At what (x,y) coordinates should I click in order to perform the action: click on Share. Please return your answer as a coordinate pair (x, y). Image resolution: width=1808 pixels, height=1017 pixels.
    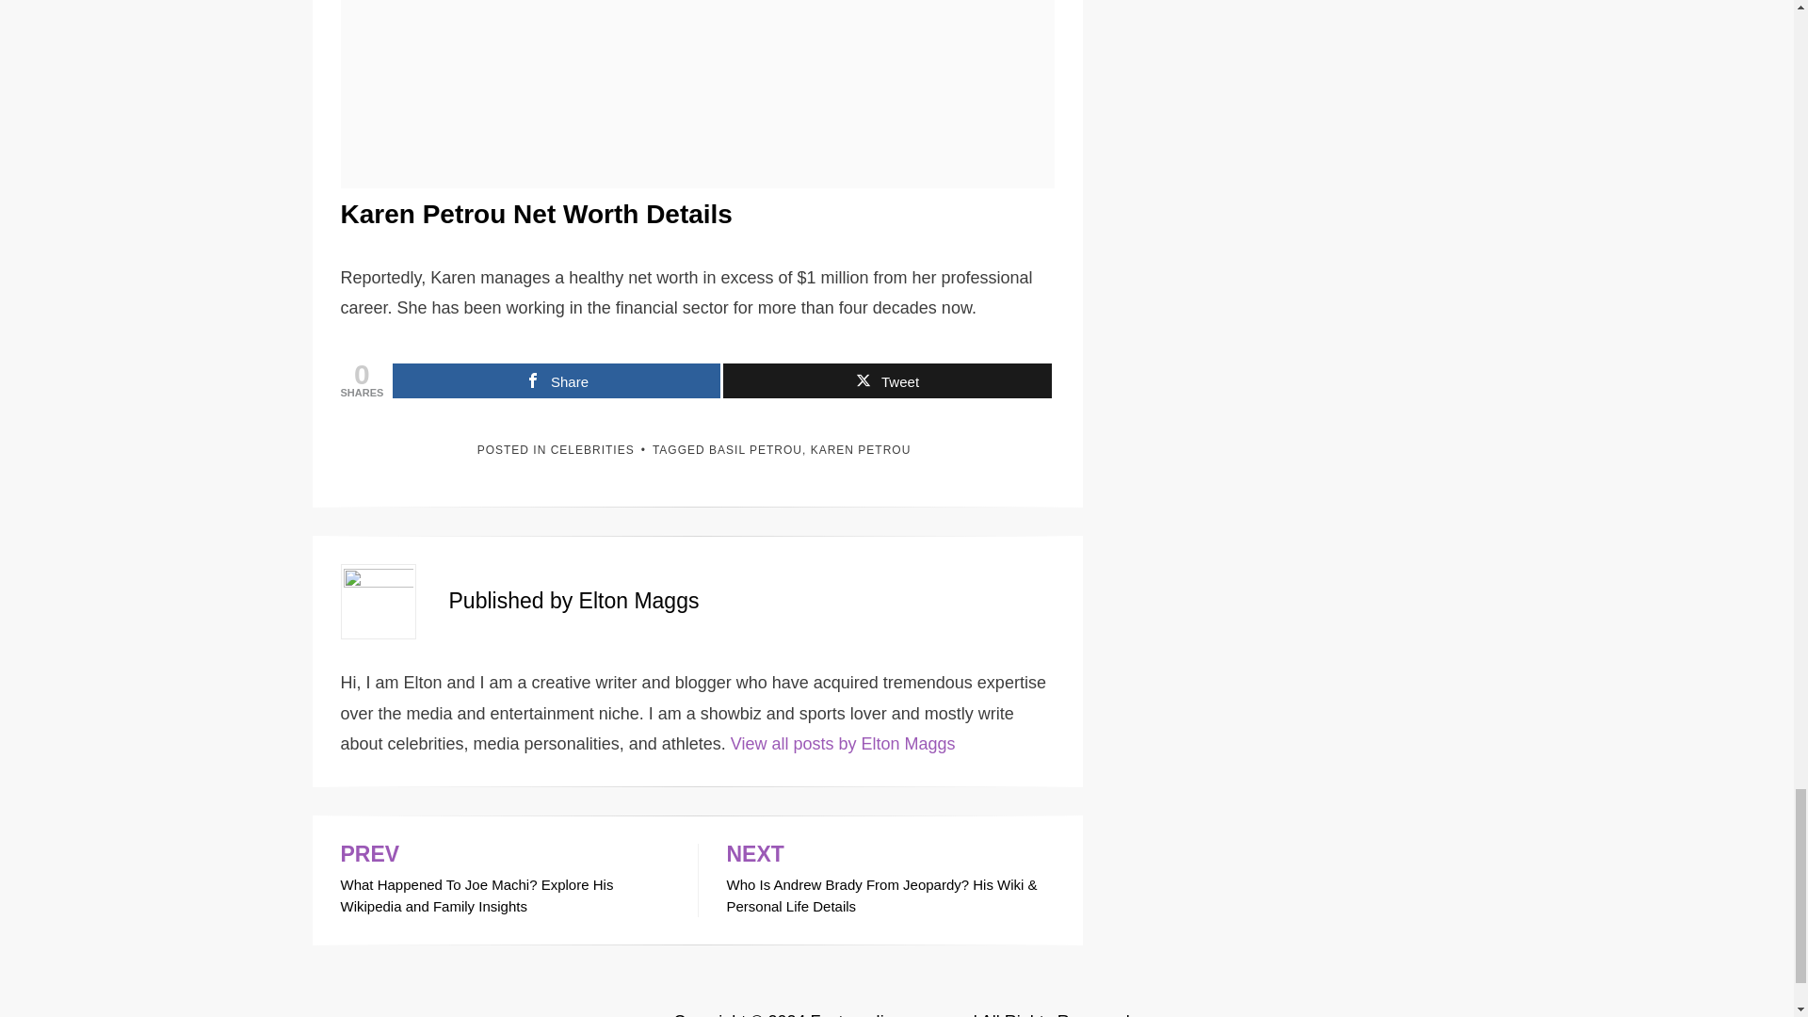
    Looking at the image, I should click on (556, 380).